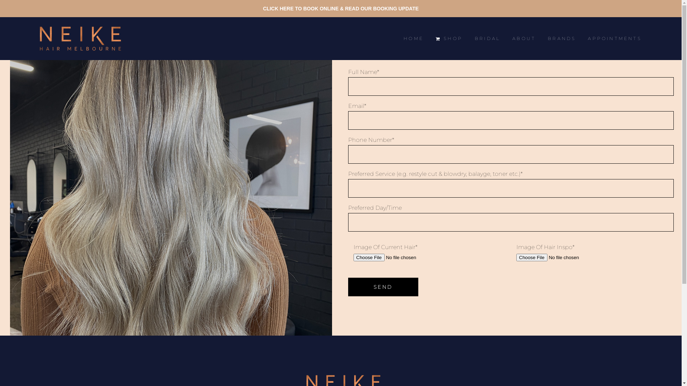 The width and height of the screenshot is (687, 386). What do you see at coordinates (524, 39) in the screenshot?
I see `ABOUT` at bounding box center [524, 39].